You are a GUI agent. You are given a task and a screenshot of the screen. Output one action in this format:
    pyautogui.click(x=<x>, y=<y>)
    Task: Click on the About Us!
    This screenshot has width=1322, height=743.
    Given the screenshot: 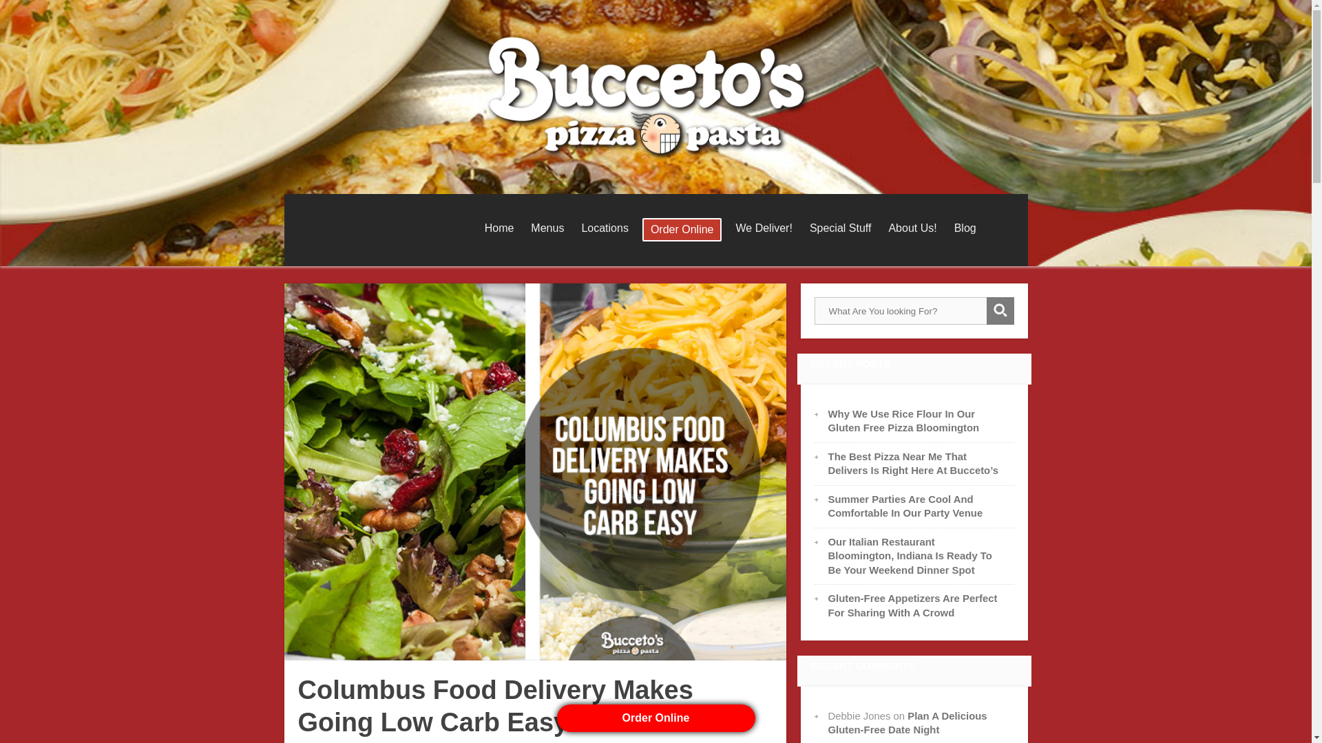 What is the action you would take?
    pyautogui.click(x=912, y=228)
    